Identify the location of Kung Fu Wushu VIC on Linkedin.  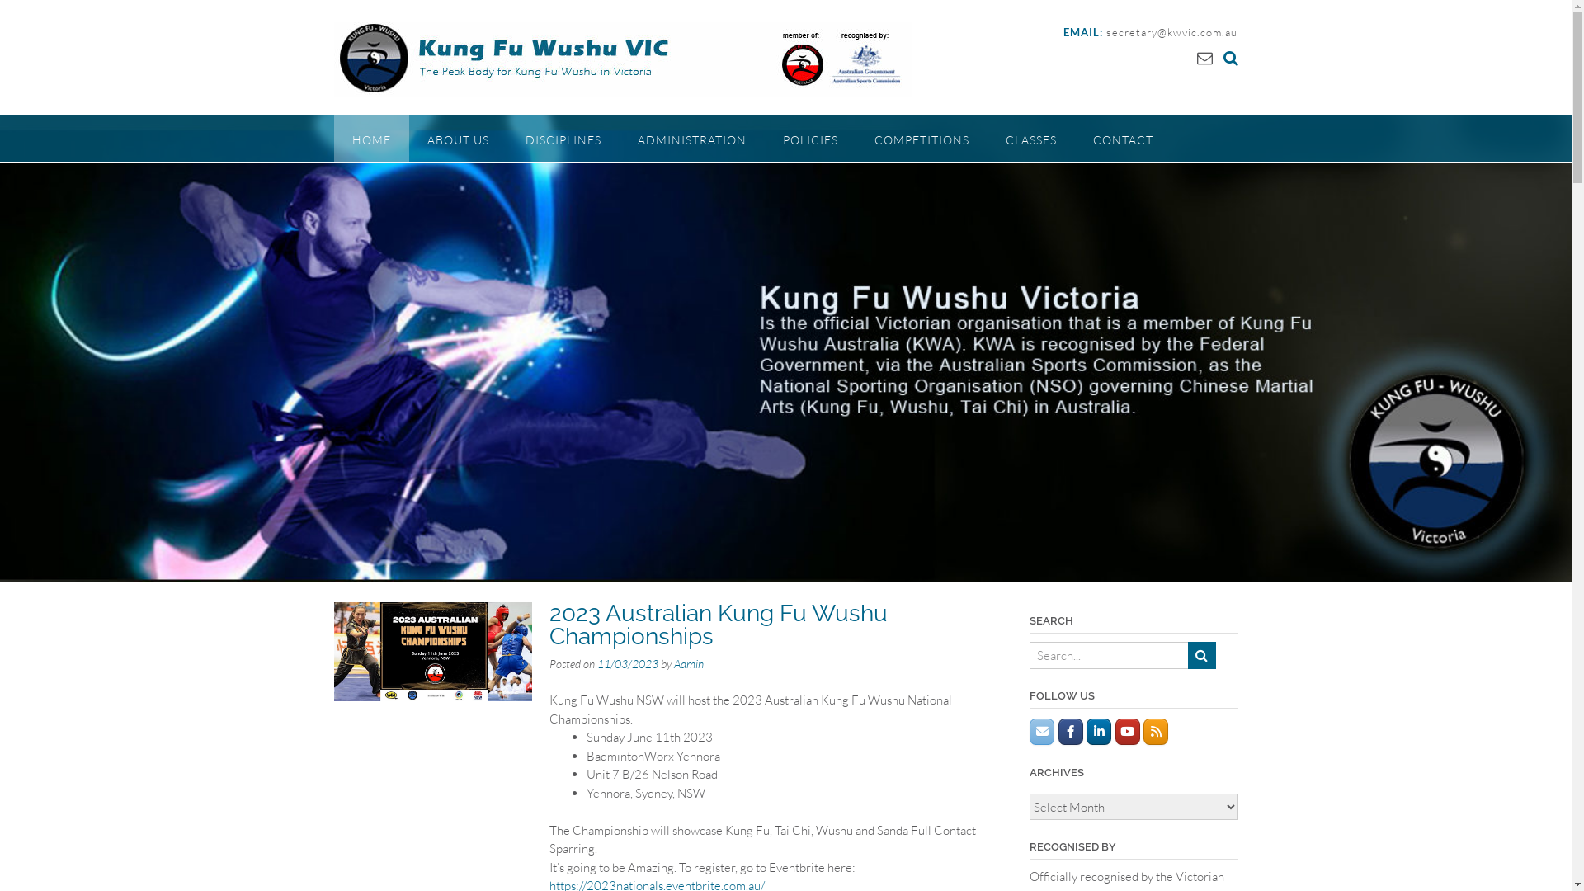
(1099, 732).